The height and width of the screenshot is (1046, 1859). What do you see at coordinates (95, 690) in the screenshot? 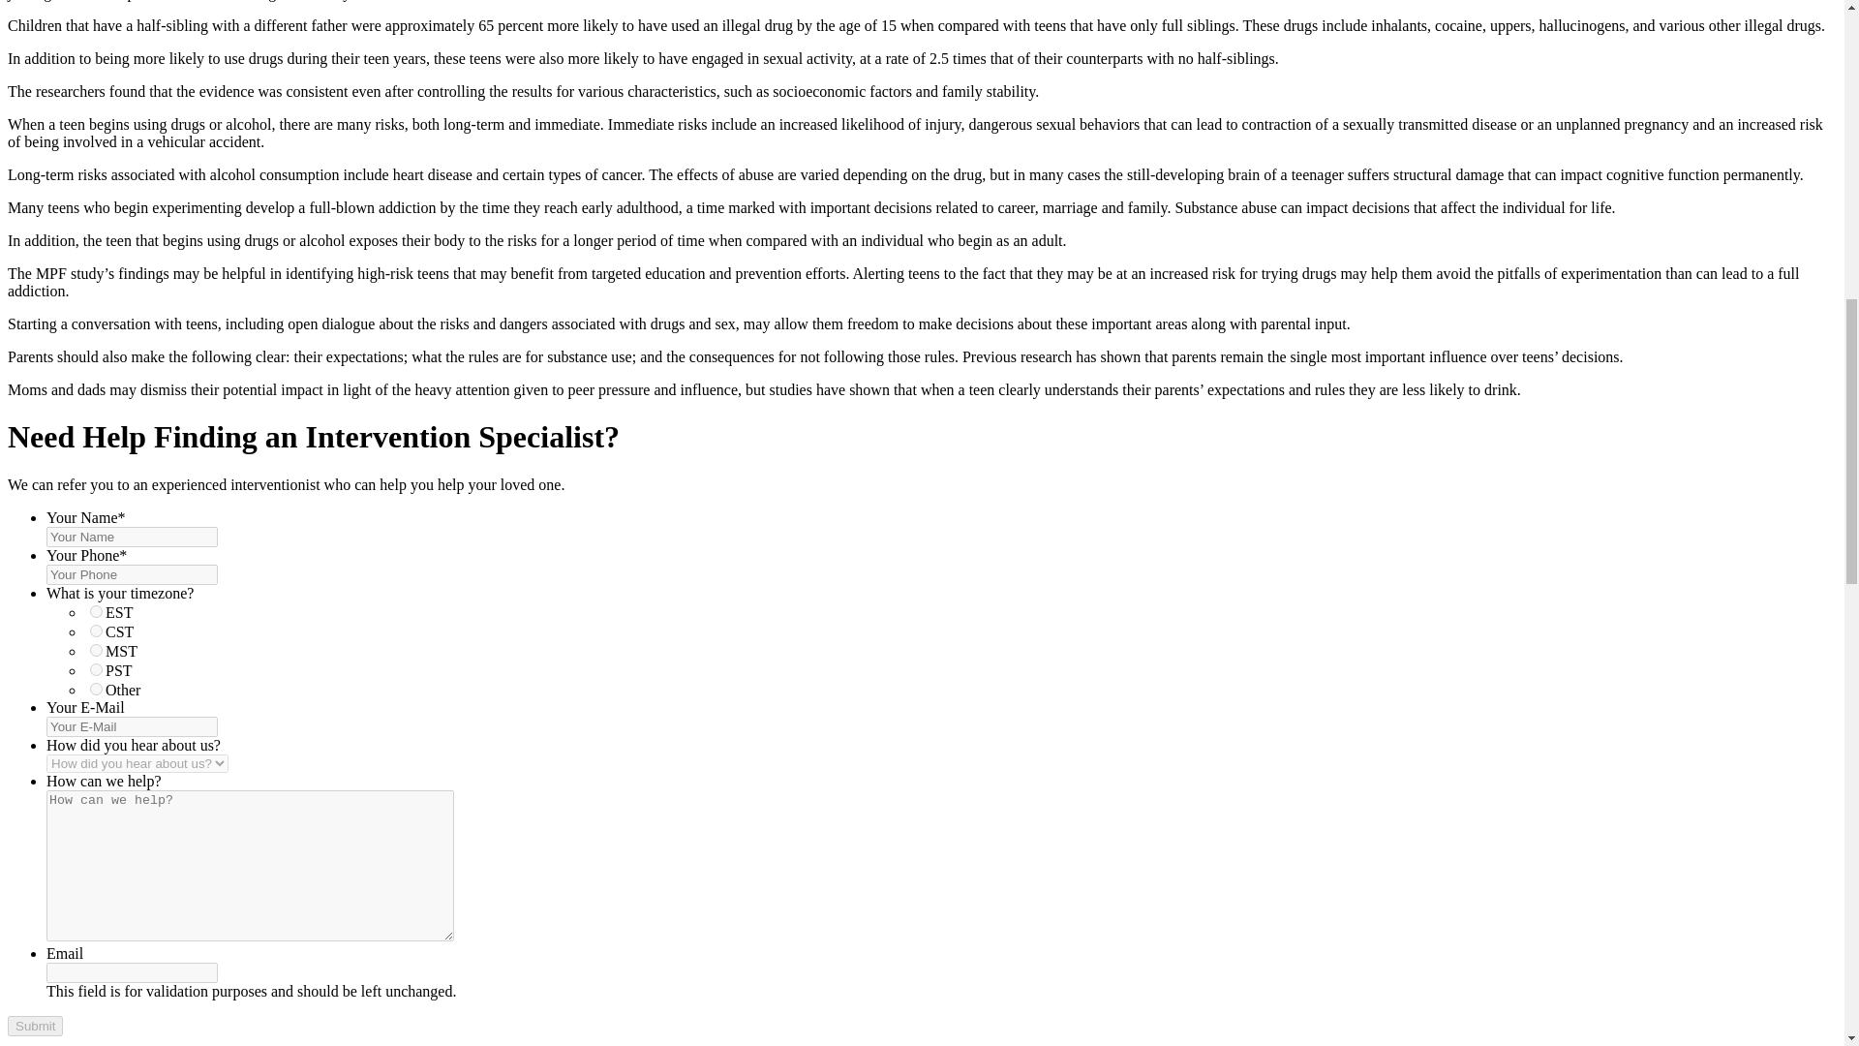
I see `Other` at bounding box center [95, 690].